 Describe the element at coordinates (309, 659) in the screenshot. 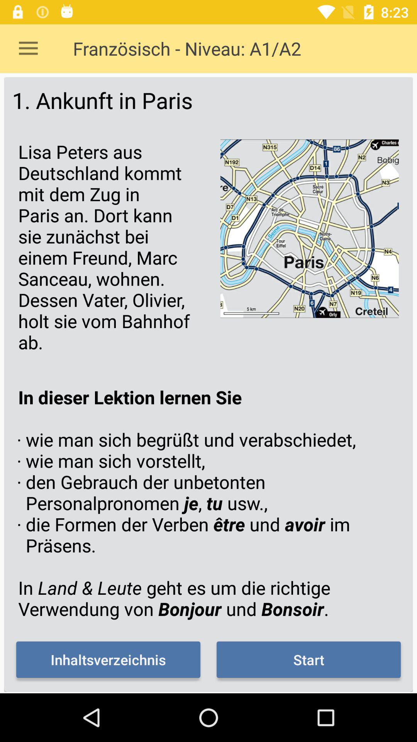

I see `jump until the start item` at that location.